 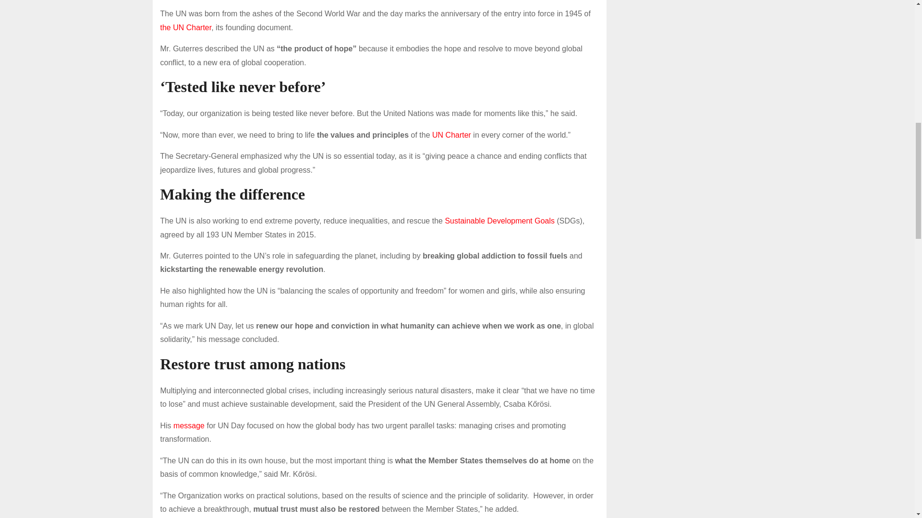 What do you see at coordinates (499, 221) in the screenshot?
I see `Sustainable Development Goals` at bounding box center [499, 221].